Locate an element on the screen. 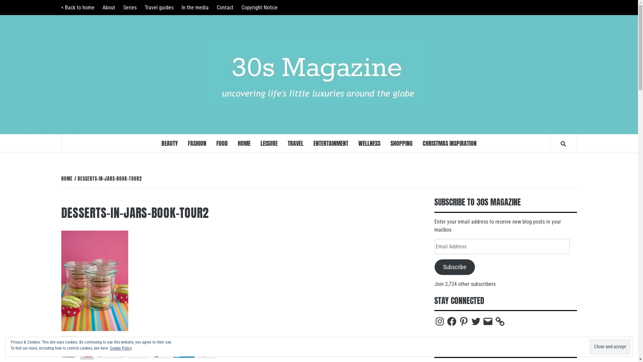 The height and width of the screenshot is (362, 643). Contact is located at coordinates (225, 7).